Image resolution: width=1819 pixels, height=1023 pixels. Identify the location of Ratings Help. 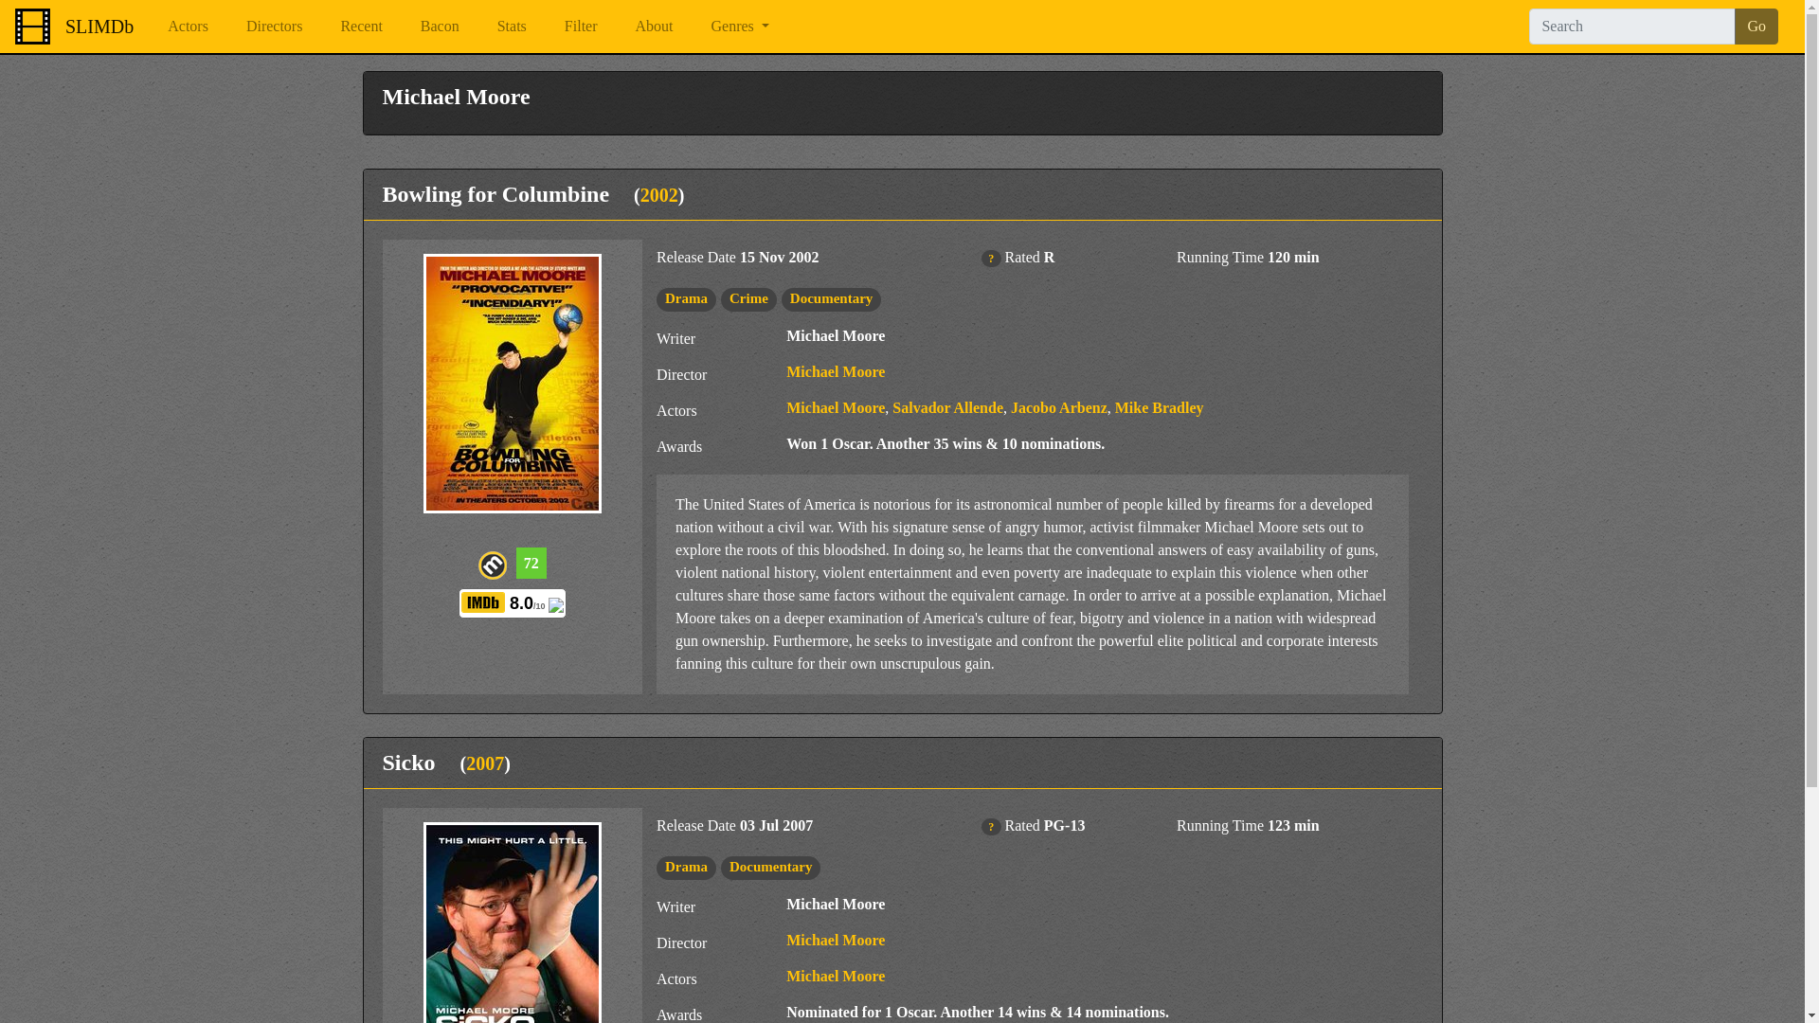
(990, 827).